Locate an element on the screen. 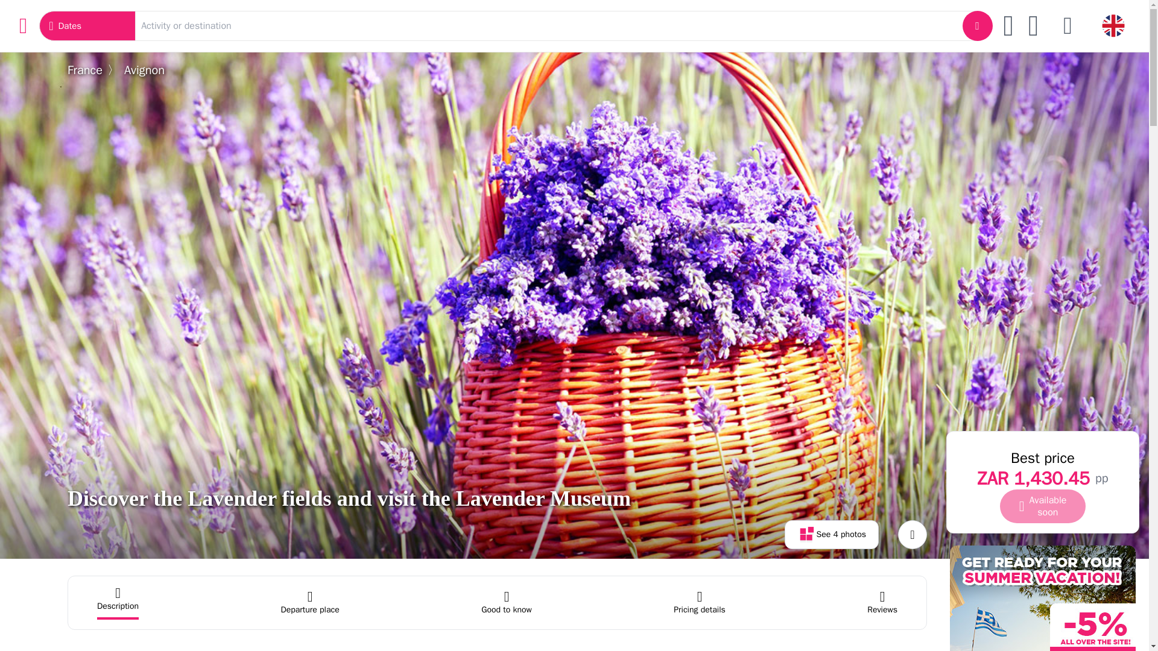 This screenshot has height=651, width=1158. Reviews is located at coordinates (882, 603).